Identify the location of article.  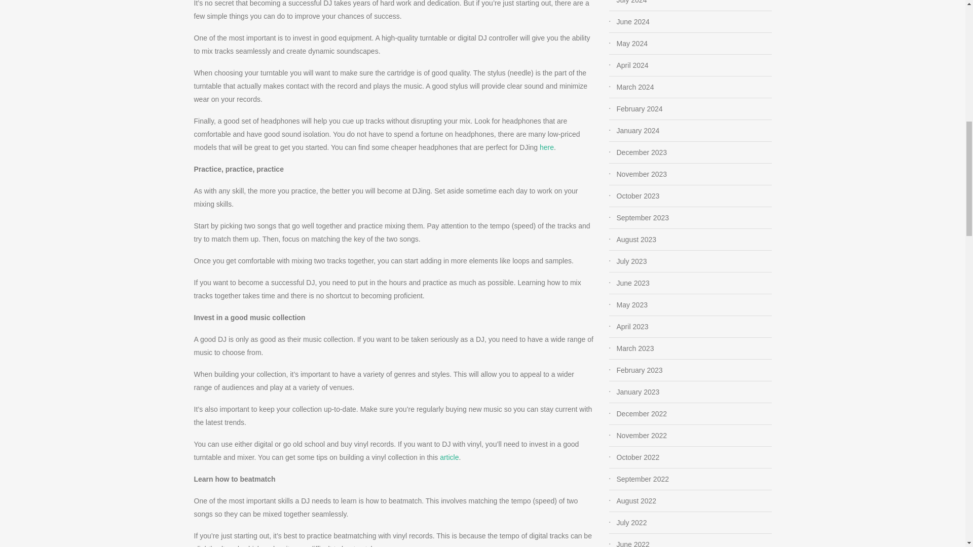
(449, 457).